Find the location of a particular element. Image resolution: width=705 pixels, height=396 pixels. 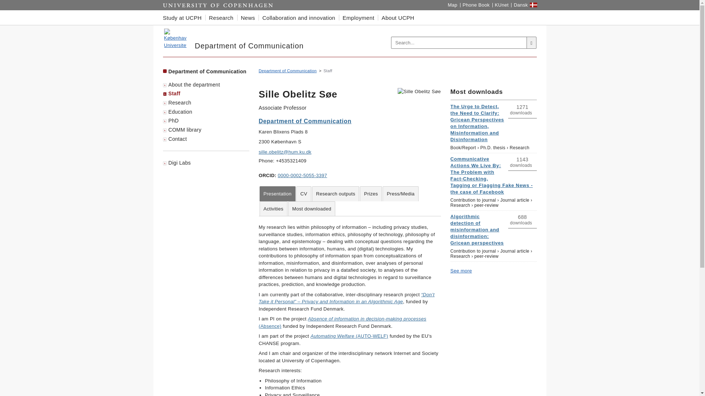

KUnet is located at coordinates (502, 5).